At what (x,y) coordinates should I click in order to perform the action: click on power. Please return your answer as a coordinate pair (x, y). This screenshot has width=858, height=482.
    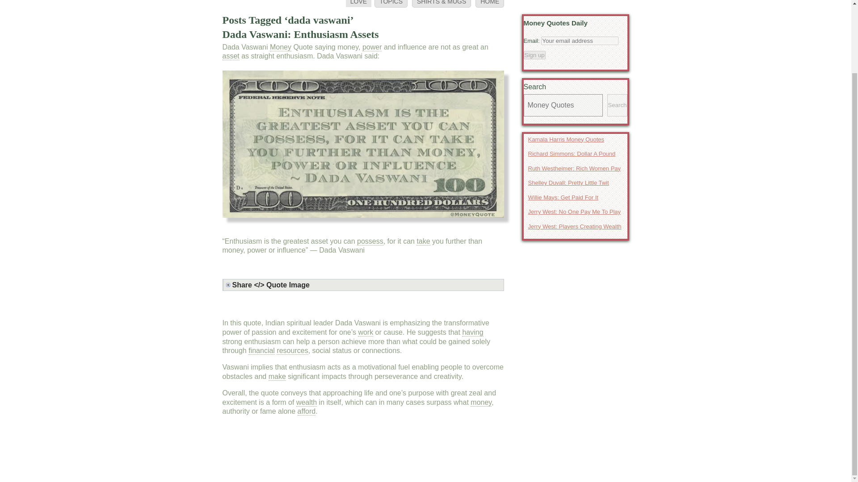
    Looking at the image, I should click on (372, 47).